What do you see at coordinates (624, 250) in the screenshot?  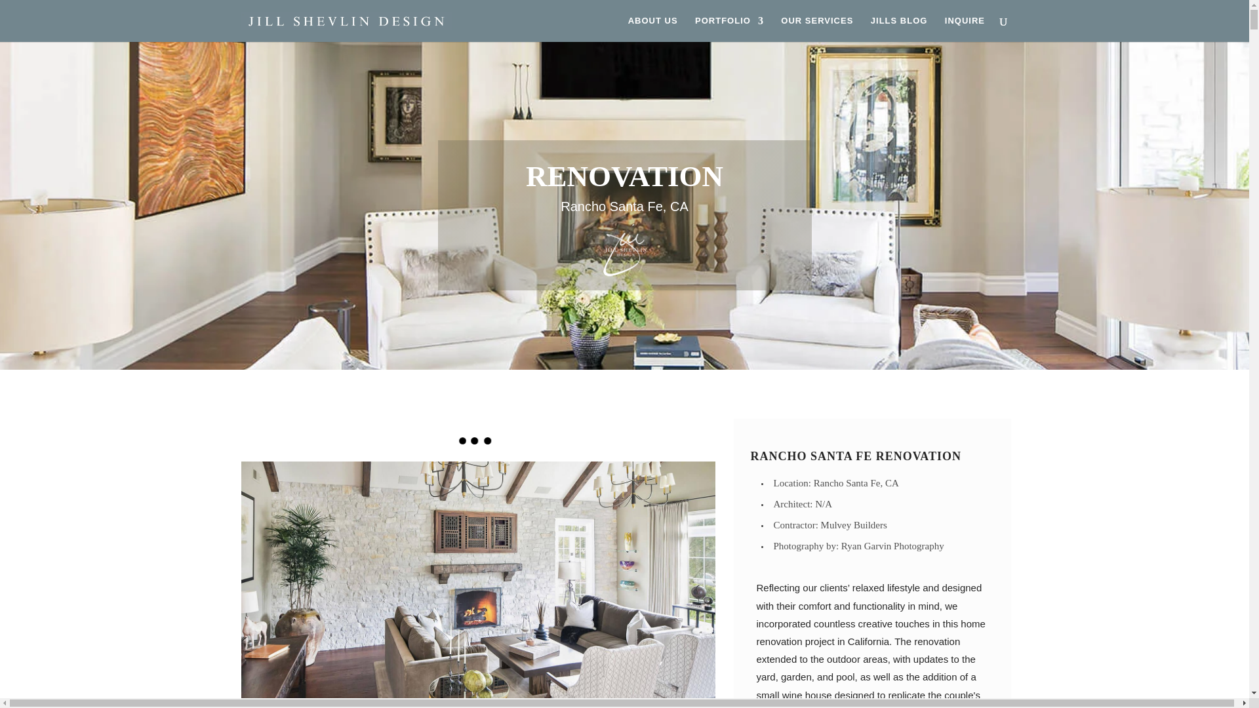 I see `jill-white-logo` at bounding box center [624, 250].